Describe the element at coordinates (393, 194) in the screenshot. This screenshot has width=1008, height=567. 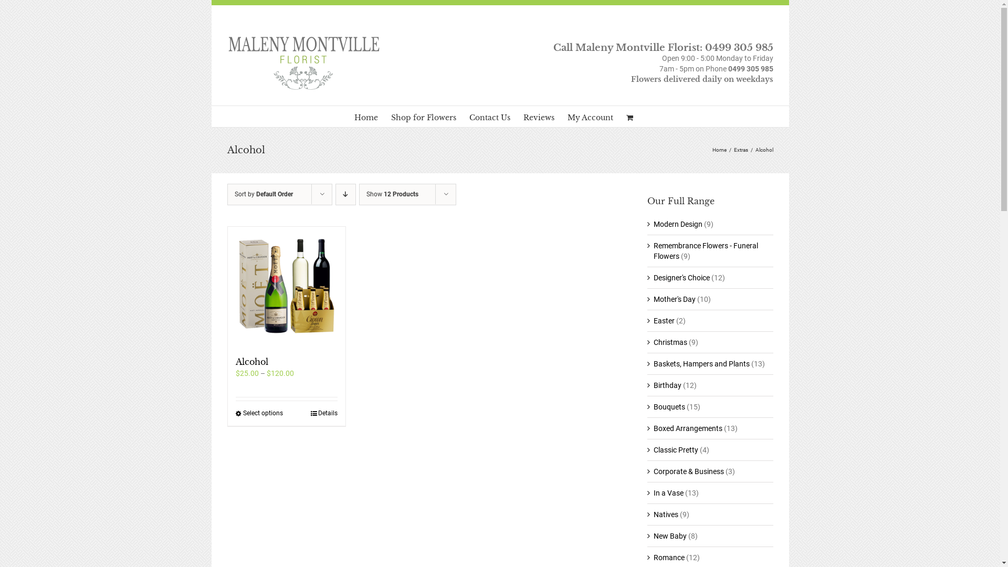
I see `Show 12 Products` at that location.